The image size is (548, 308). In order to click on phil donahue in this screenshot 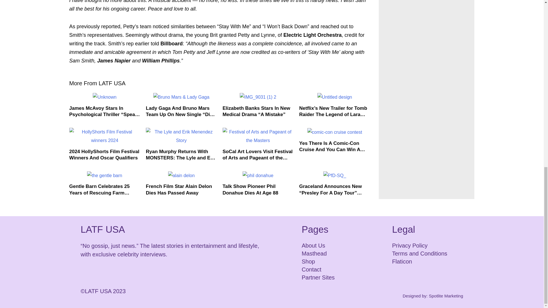, I will do `click(258, 175)`.